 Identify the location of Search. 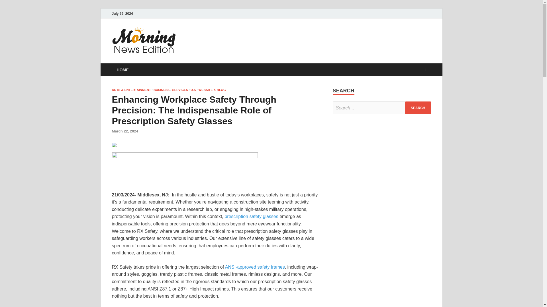
(418, 108).